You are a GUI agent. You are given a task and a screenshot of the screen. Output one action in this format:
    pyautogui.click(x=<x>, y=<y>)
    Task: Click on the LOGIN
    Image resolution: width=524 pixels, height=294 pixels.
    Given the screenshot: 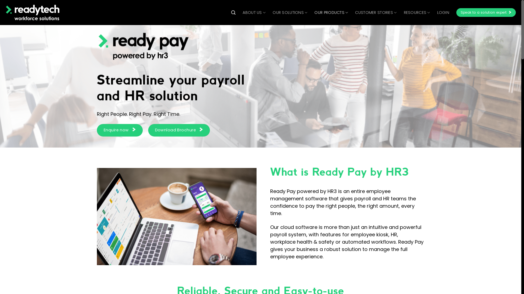 What is the action you would take?
    pyautogui.click(x=443, y=13)
    